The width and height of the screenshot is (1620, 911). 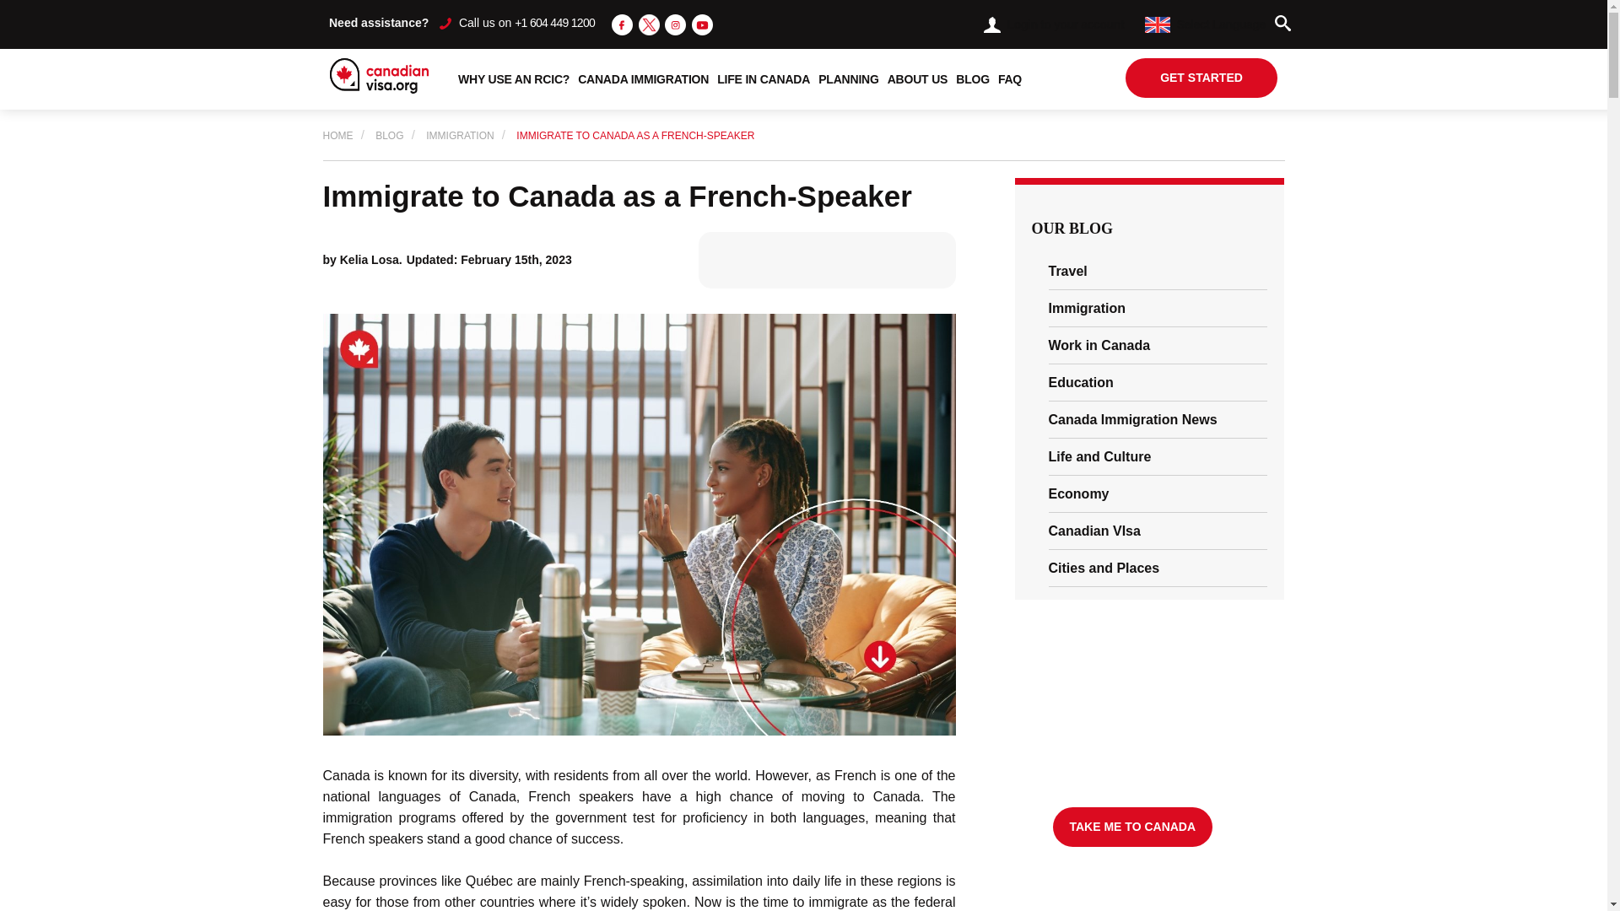 I want to click on Need assistance?, so click(x=378, y=23).